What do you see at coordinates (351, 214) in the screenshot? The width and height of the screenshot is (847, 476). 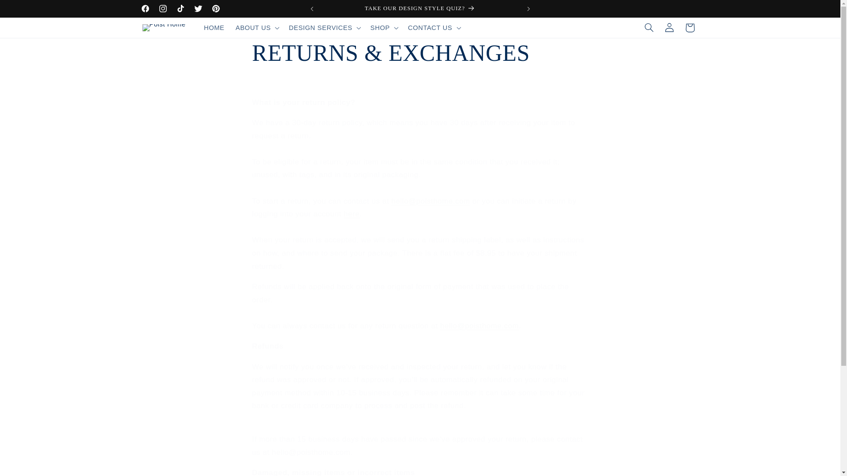 I see `Customer Account` at bounding box center [351, 214].